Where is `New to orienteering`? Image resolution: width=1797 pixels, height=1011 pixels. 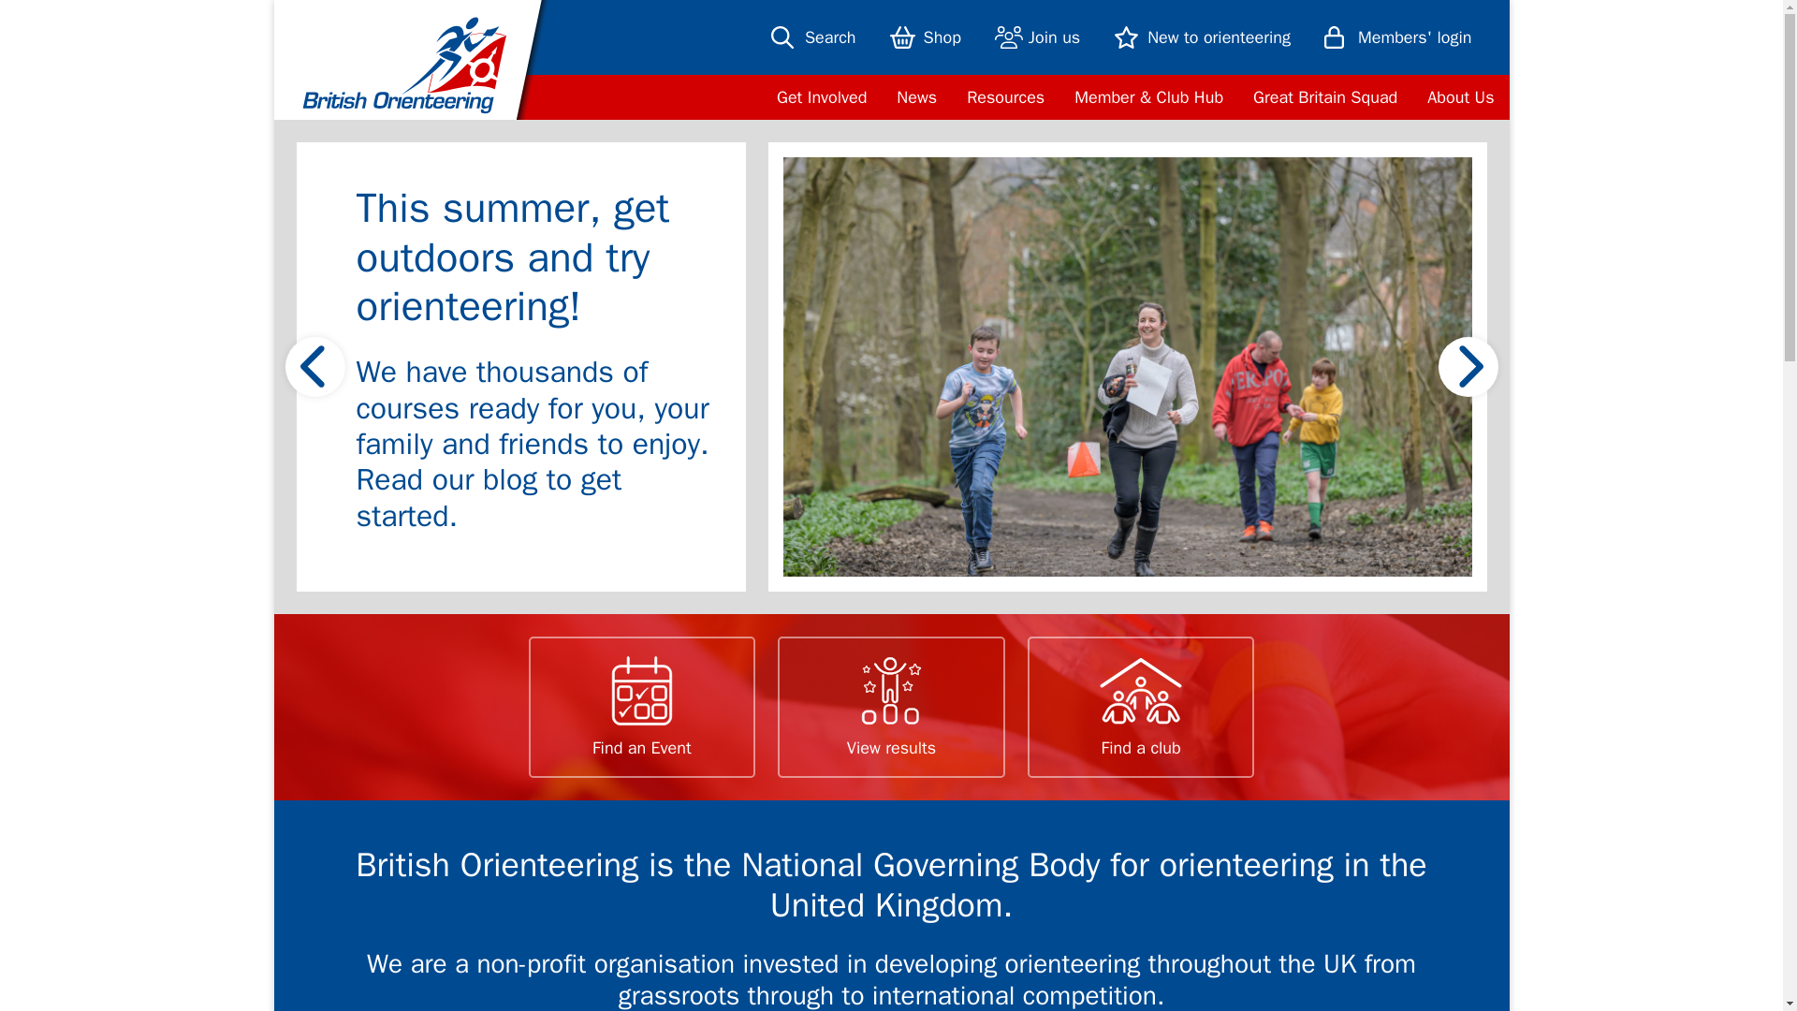 New to orienteering is located at coordinates (1207, 37).